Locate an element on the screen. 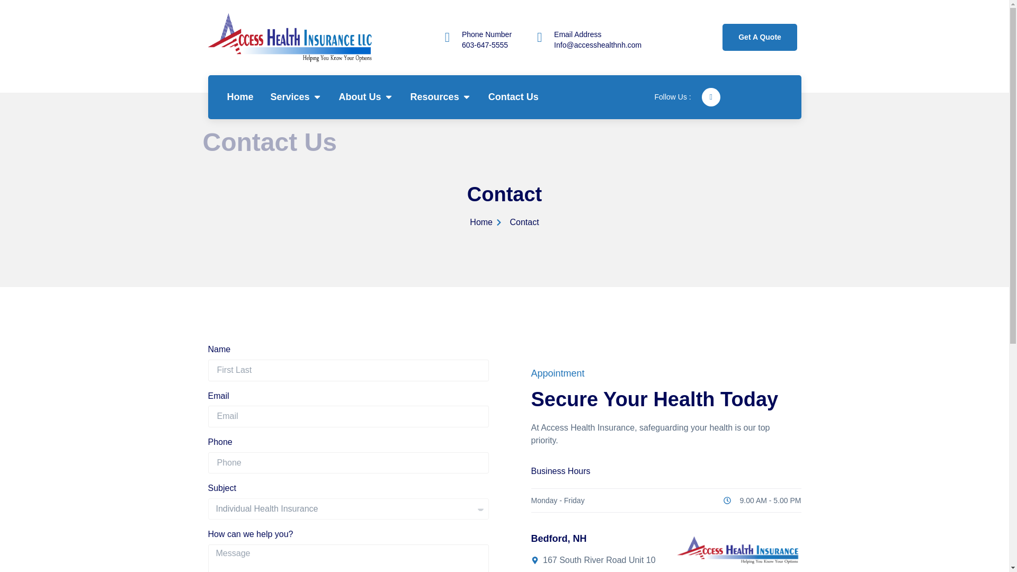 This screenshot has width=1017, height=572. Home is located at coordinates (240, 96).